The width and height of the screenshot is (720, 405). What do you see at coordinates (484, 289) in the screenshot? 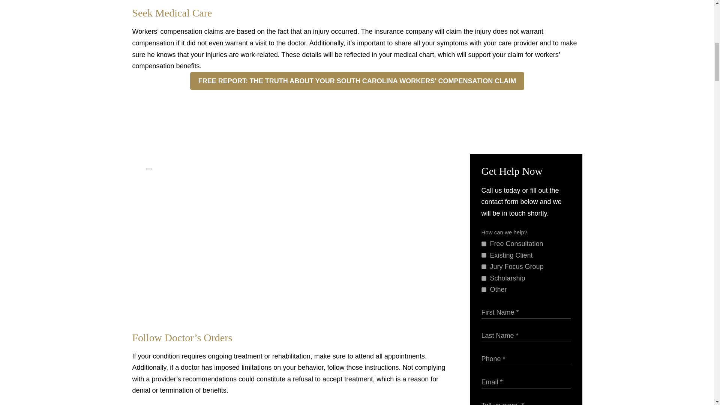
I see `Other` at bounding box center [484, 289].